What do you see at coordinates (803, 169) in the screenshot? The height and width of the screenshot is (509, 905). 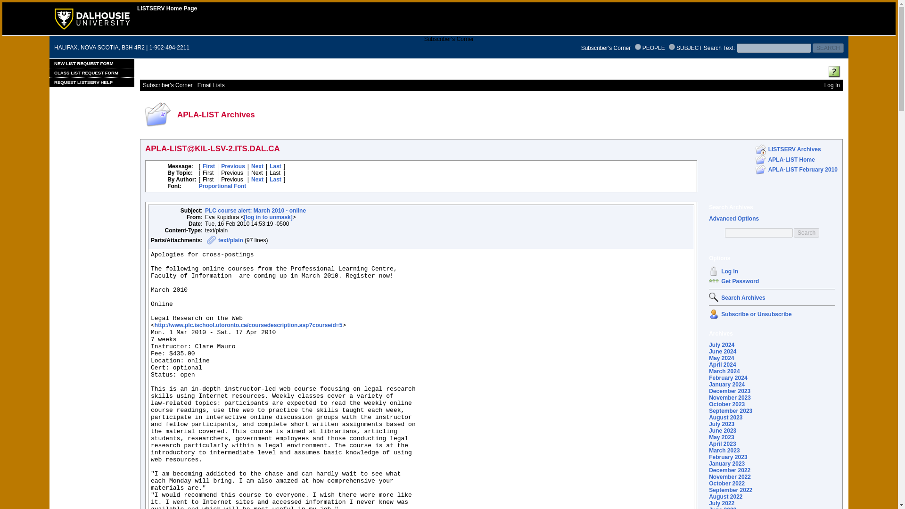 I see `APLA-LIST February 2010` at bounding box center [803, 169].